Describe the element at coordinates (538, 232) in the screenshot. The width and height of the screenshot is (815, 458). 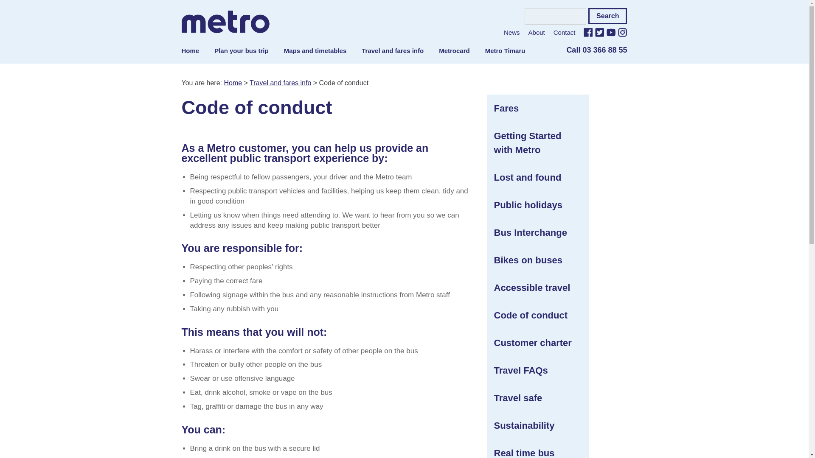
I see `Bus Interchange` at that location.